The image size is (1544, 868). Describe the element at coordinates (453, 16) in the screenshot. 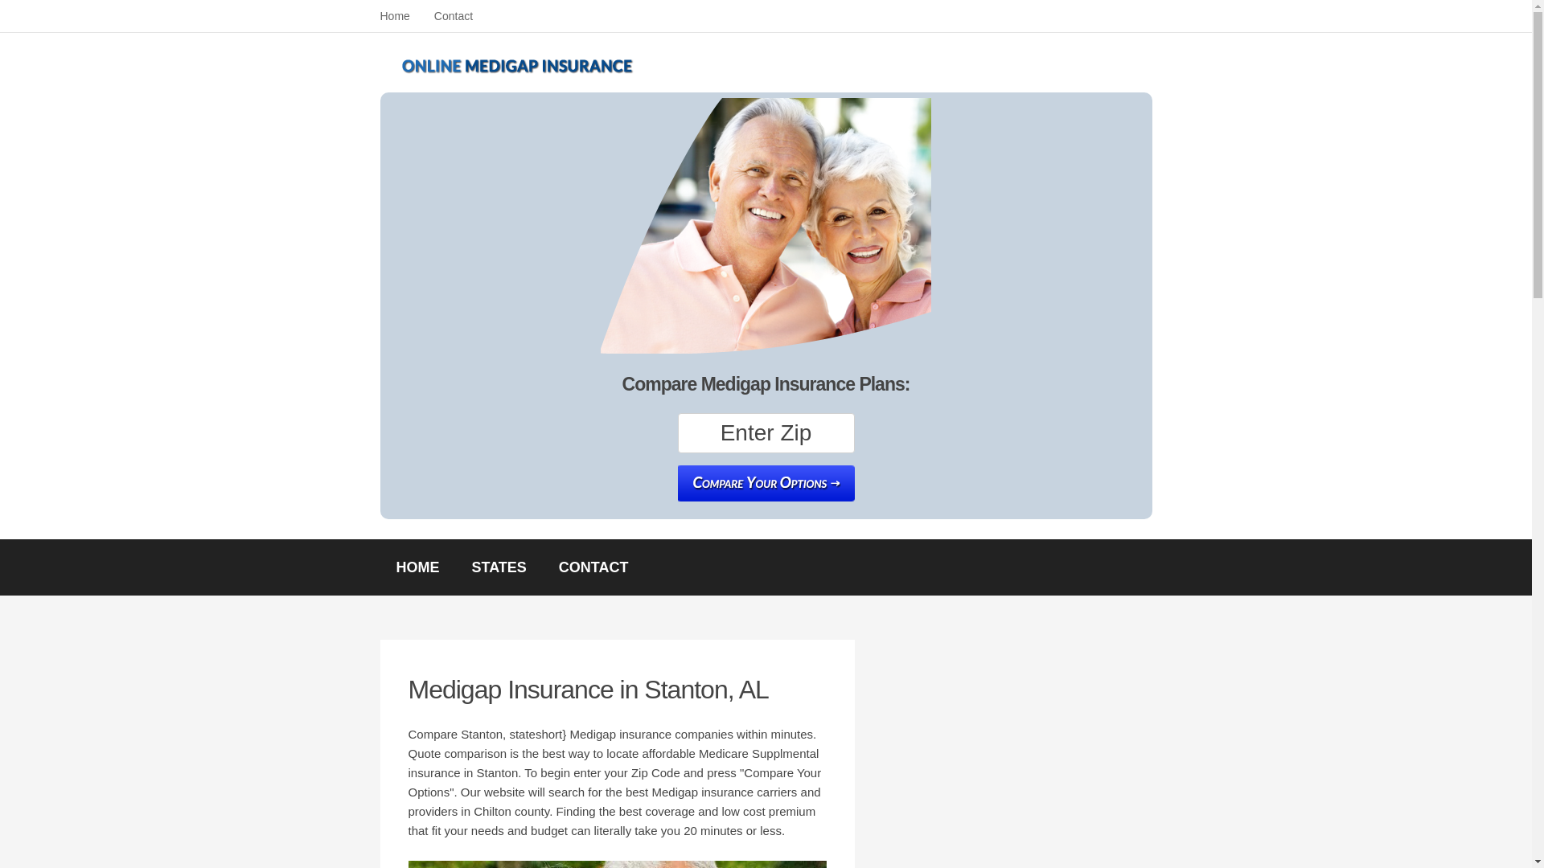

I see `Contact` at that location.